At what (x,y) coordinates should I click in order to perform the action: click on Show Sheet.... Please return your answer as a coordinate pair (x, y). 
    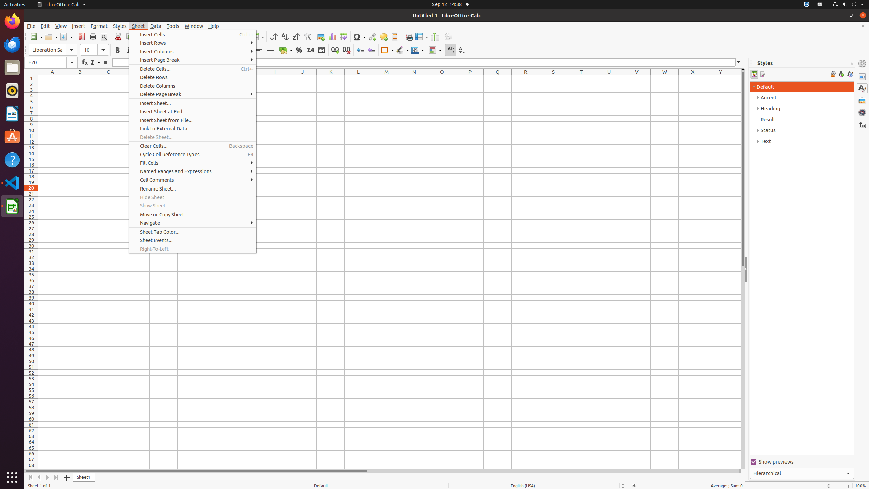
    Looking at the image, I should click on (193, 206).